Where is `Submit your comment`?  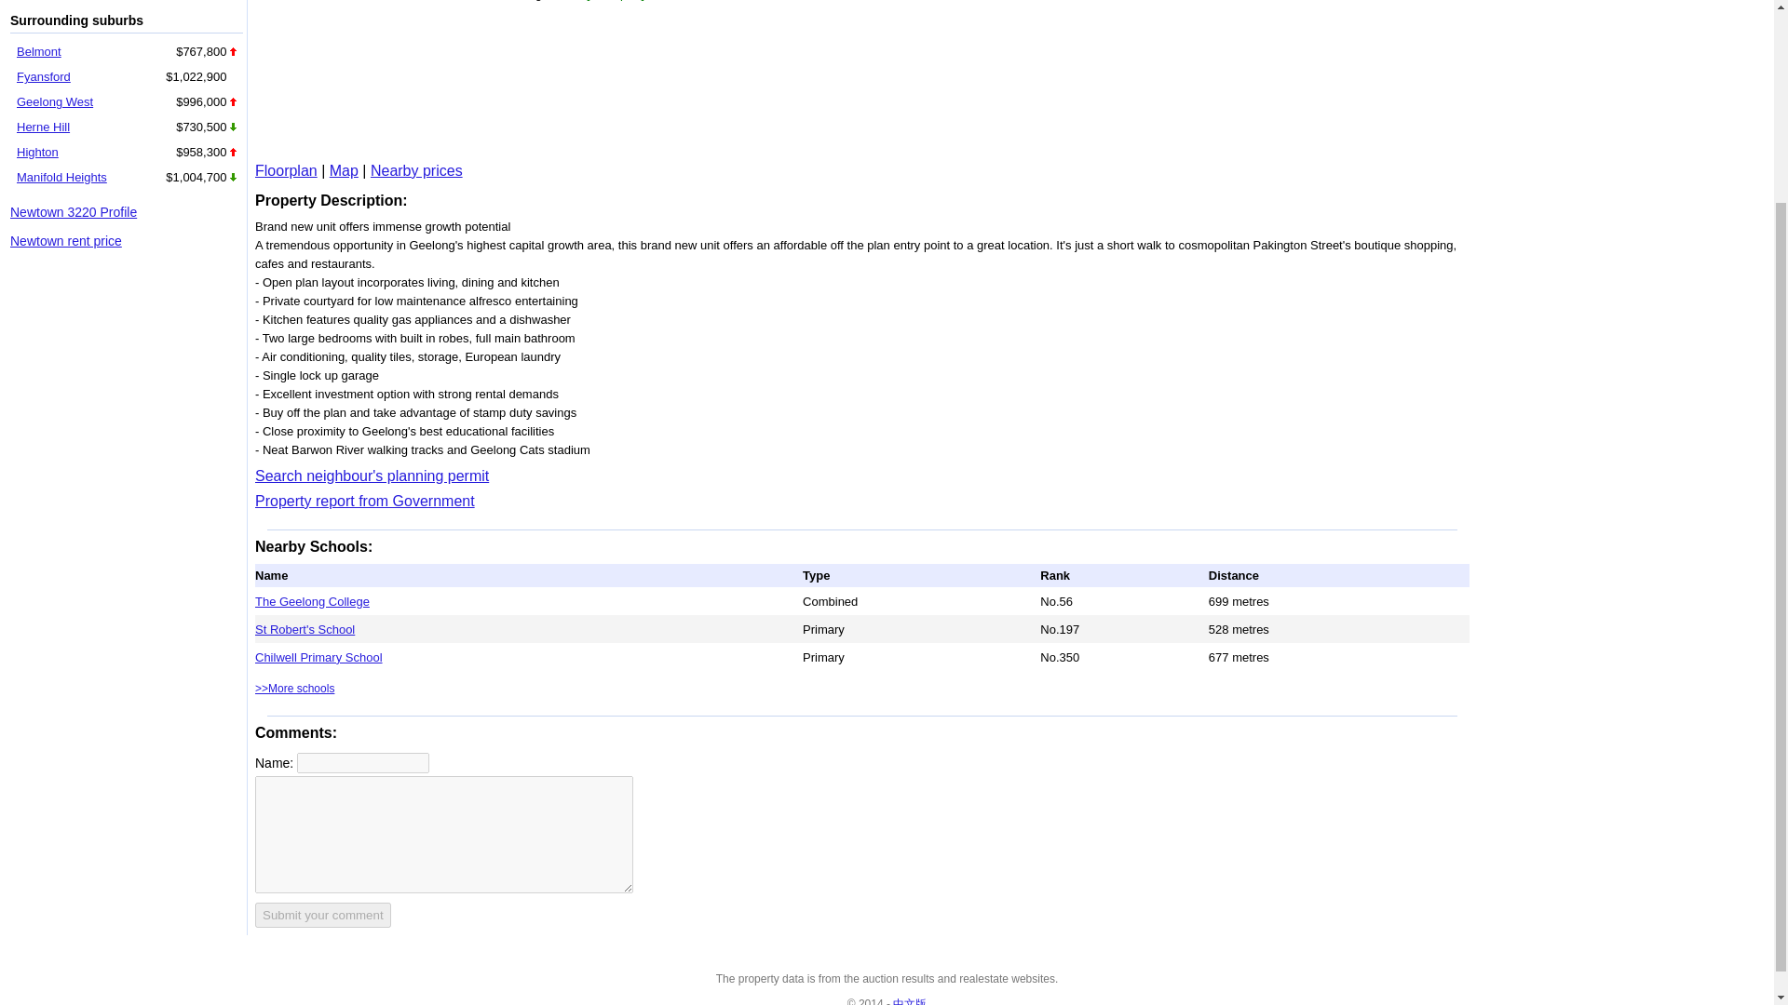 Submit your comment is located at coordinates (323, 914).